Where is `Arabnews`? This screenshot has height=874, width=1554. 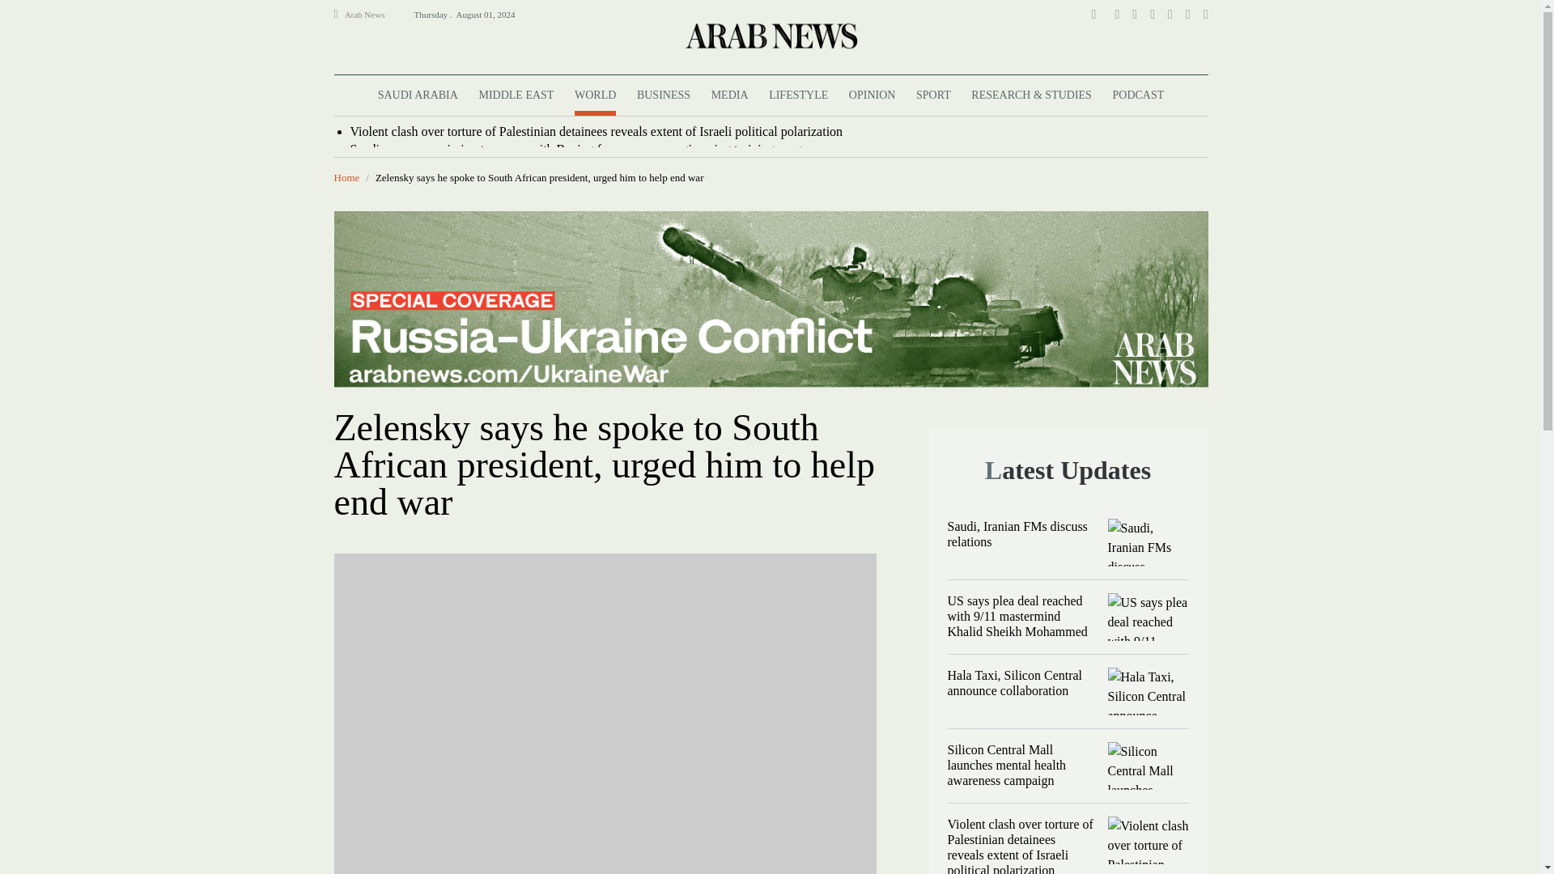
Arabnews is located at coordinates (770, 35).